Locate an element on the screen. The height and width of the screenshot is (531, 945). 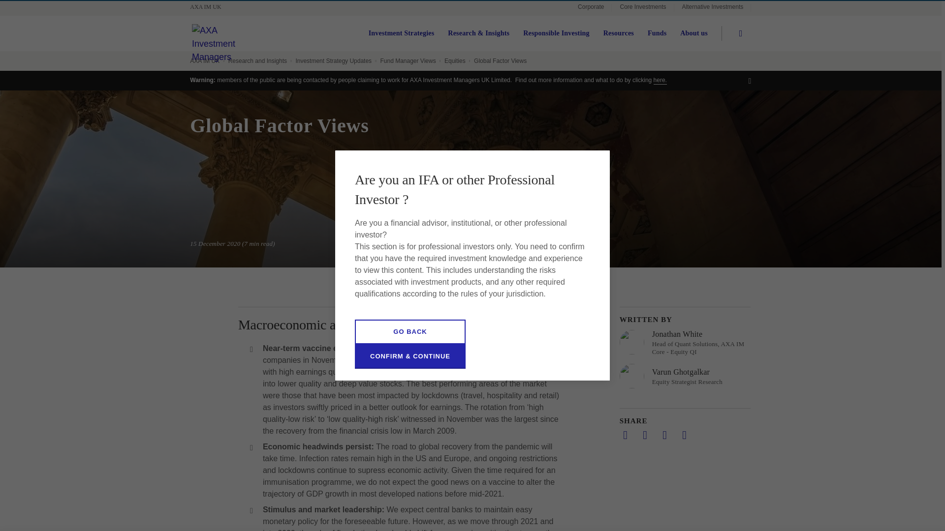
Share on LinkedIn - New window is located at coordinates (625, 435).